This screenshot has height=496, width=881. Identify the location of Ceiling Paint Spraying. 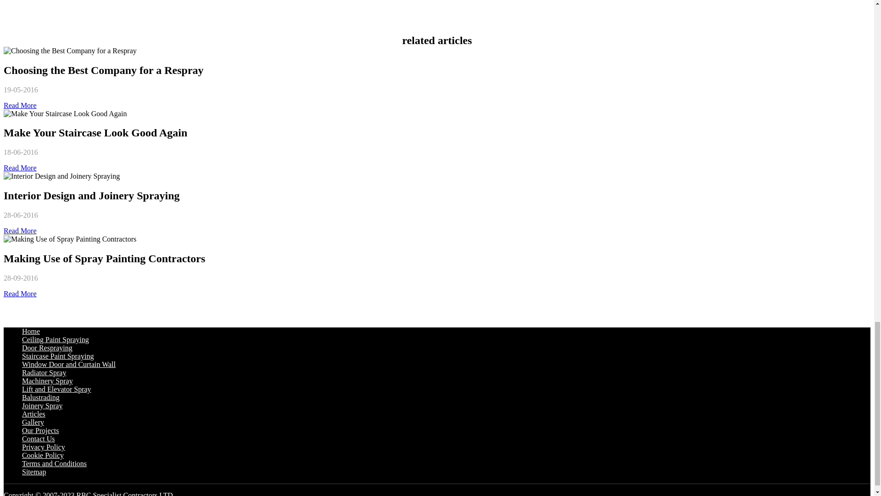
(55, 340).